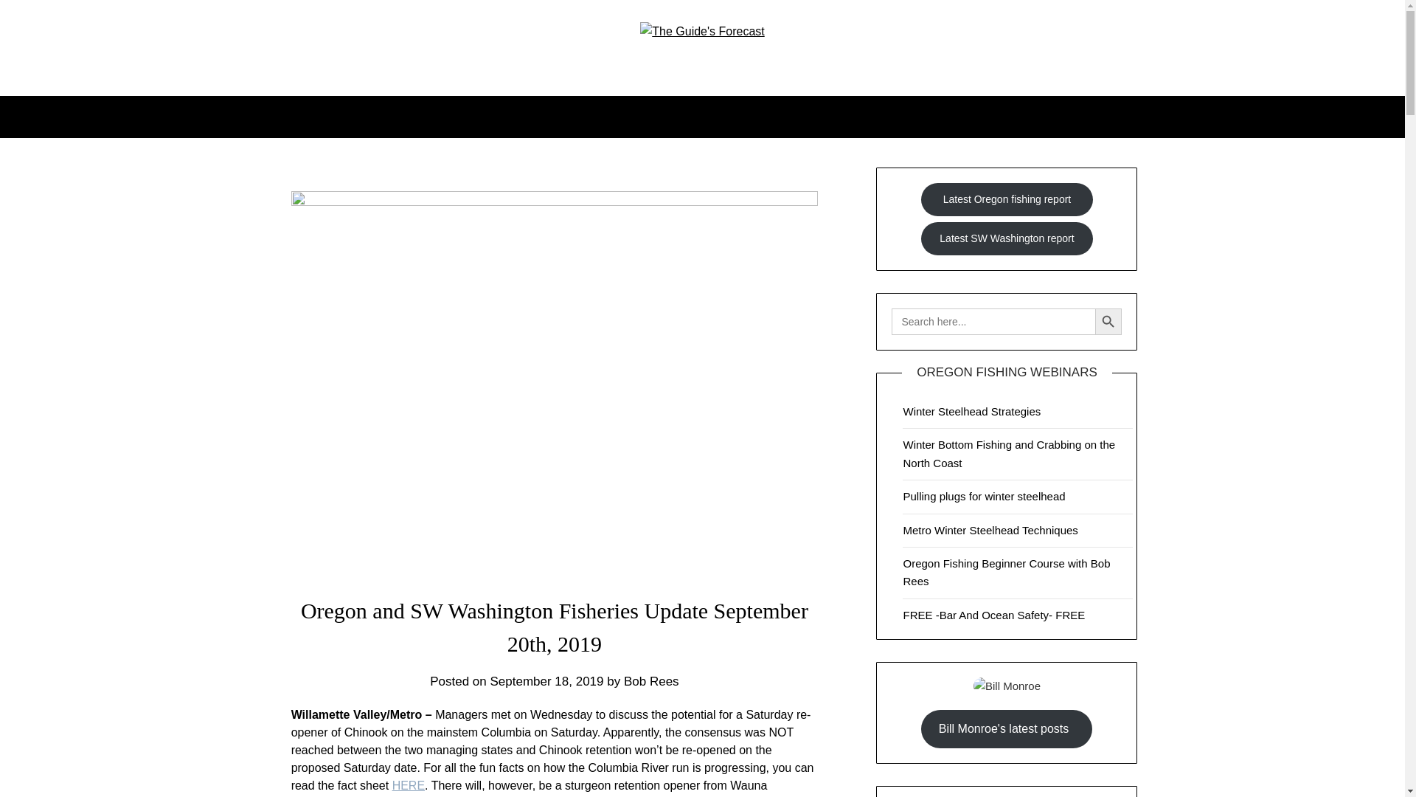 Image resolution: width=1416 pixels, height=797 pixels. I want to click on 5 webinar series for beginners, so click(1006, 571).